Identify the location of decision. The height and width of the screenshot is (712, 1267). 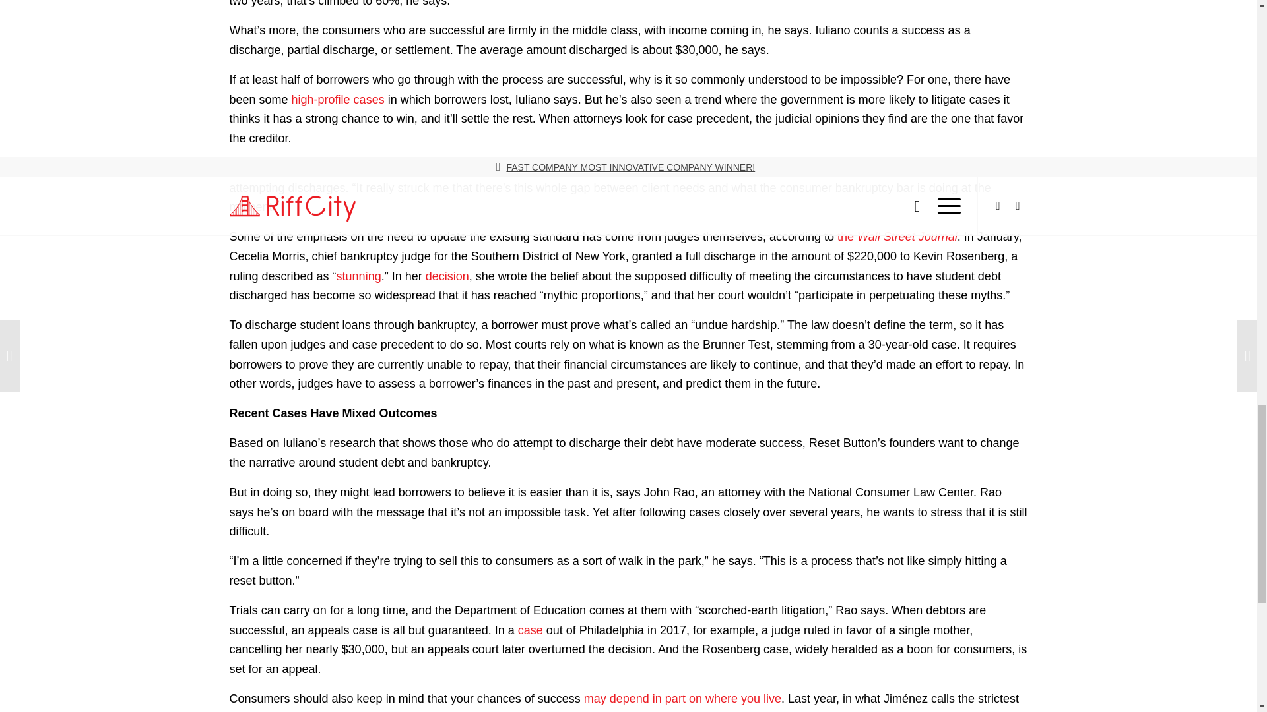
(447, 276).